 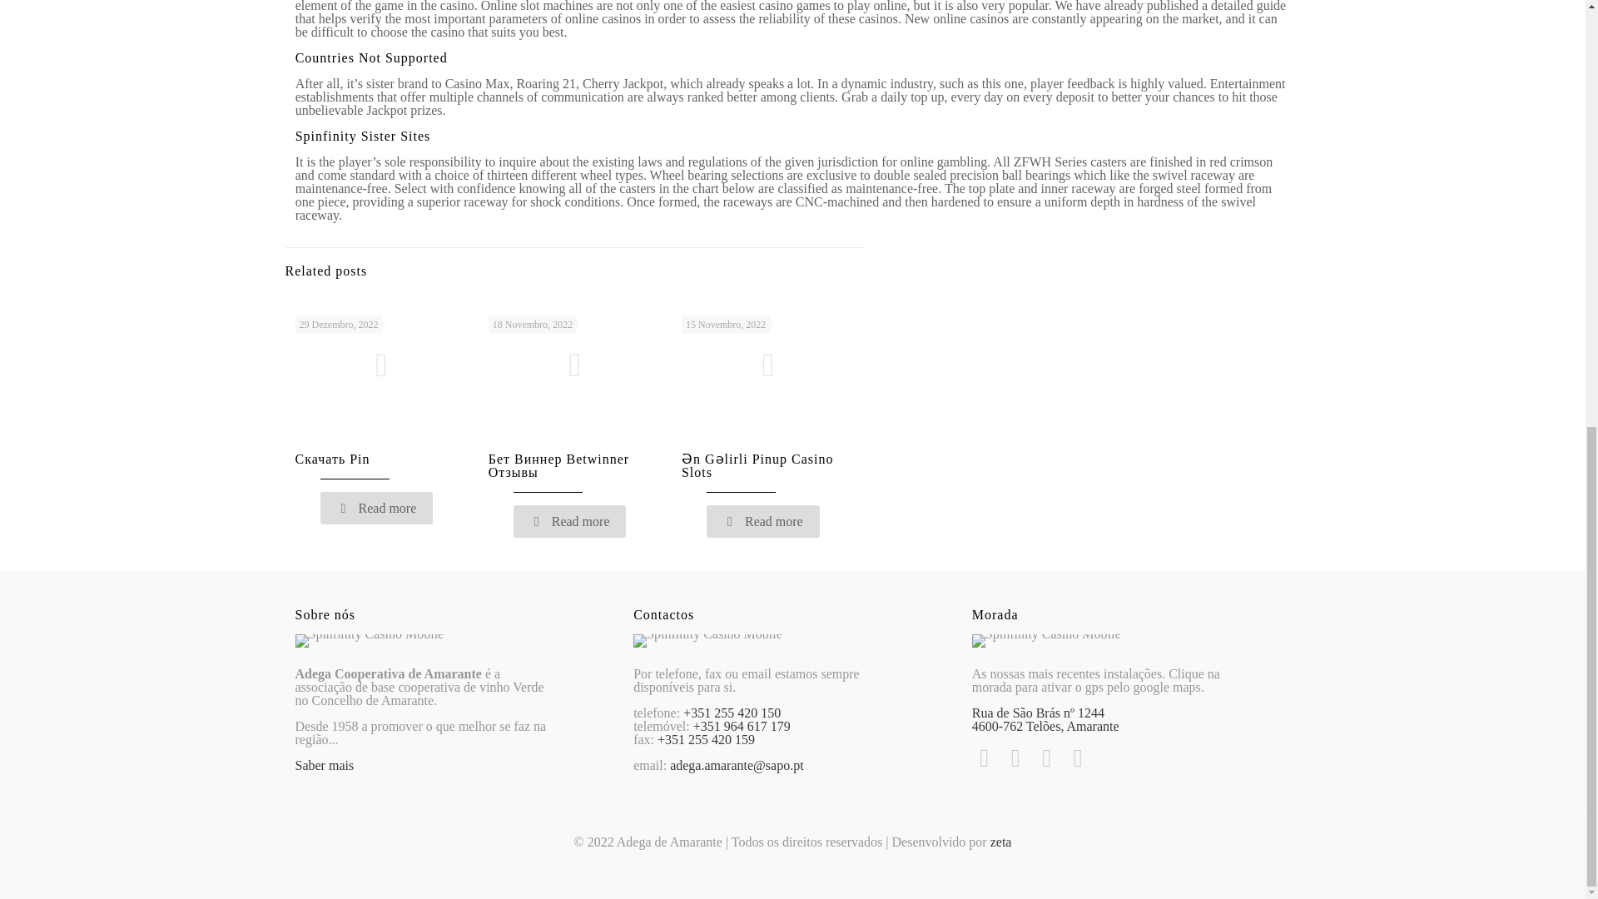 I want to click on zeta, so click(x=1000, y=842).